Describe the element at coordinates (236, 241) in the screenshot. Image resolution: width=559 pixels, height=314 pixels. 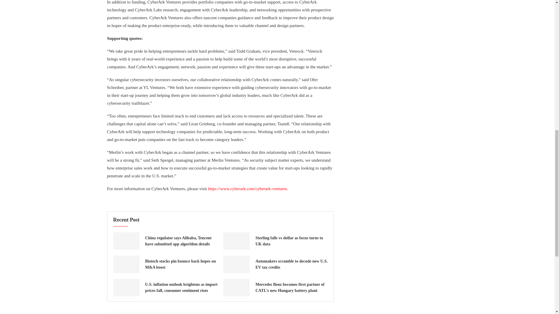
I see `Sterling falls vs dollar as focus turns to UK data` at that location.